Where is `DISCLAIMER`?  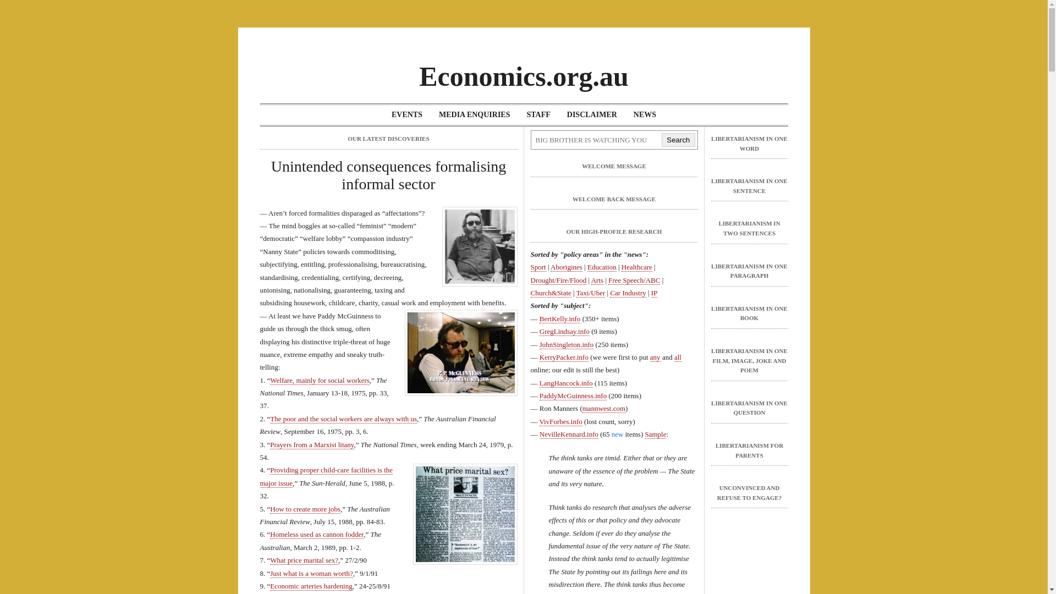 DISCLAIMER is located at coordinates (592, 115).